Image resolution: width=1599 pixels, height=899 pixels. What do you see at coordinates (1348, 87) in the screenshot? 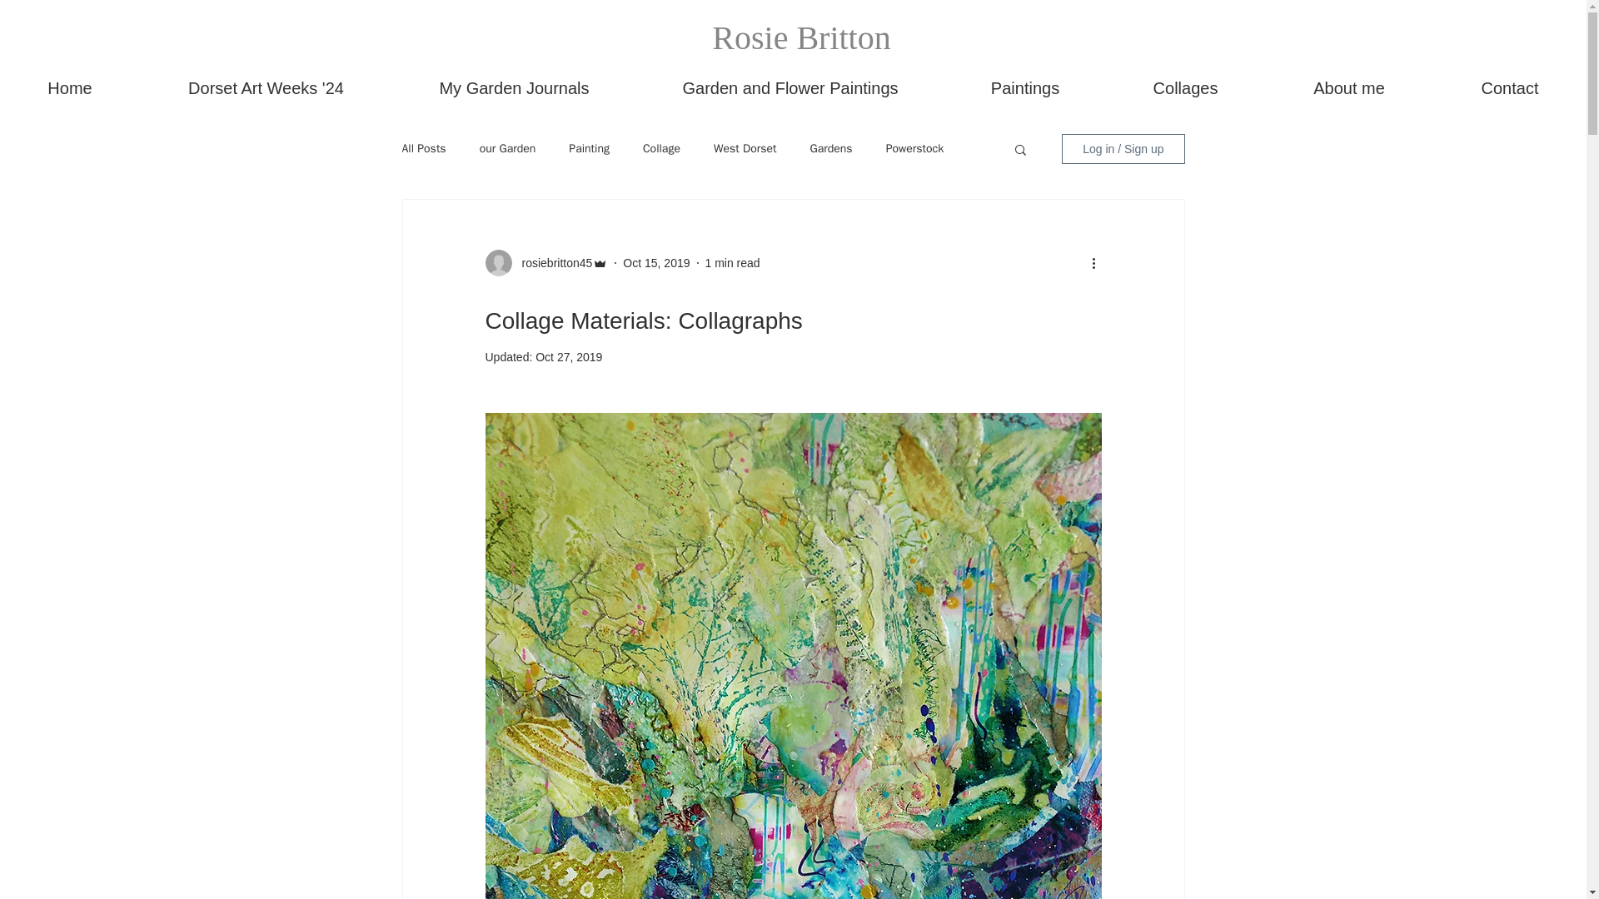
I see `About me` at bounding box center [1348, 87].